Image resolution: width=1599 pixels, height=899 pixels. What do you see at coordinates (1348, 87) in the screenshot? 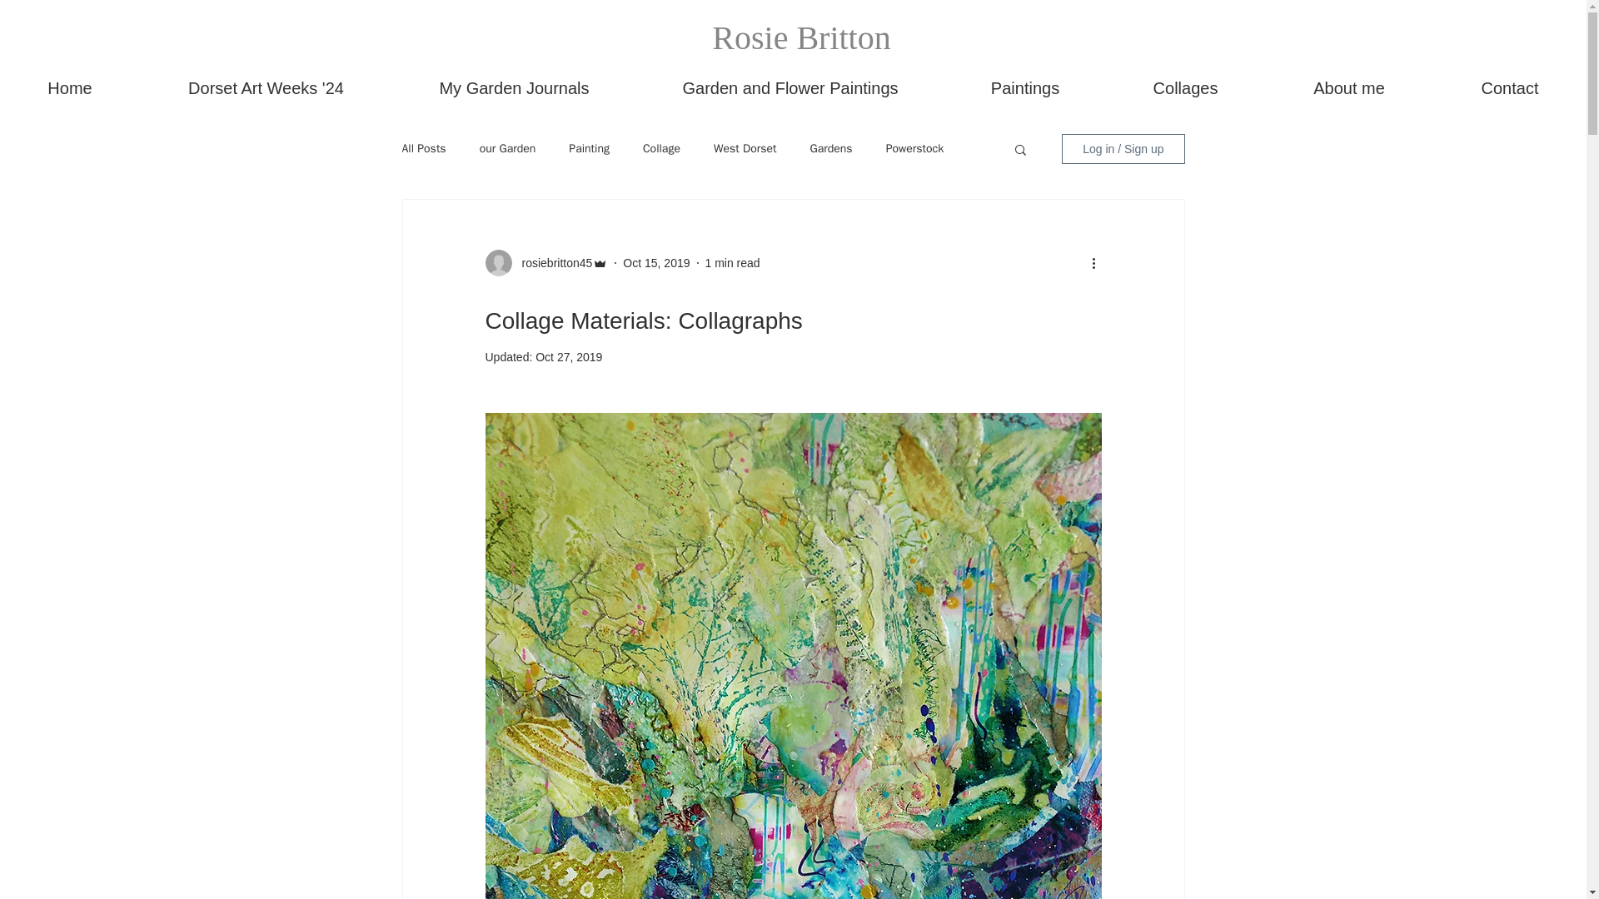
I see `About me` at bounding box center [1348, 87].